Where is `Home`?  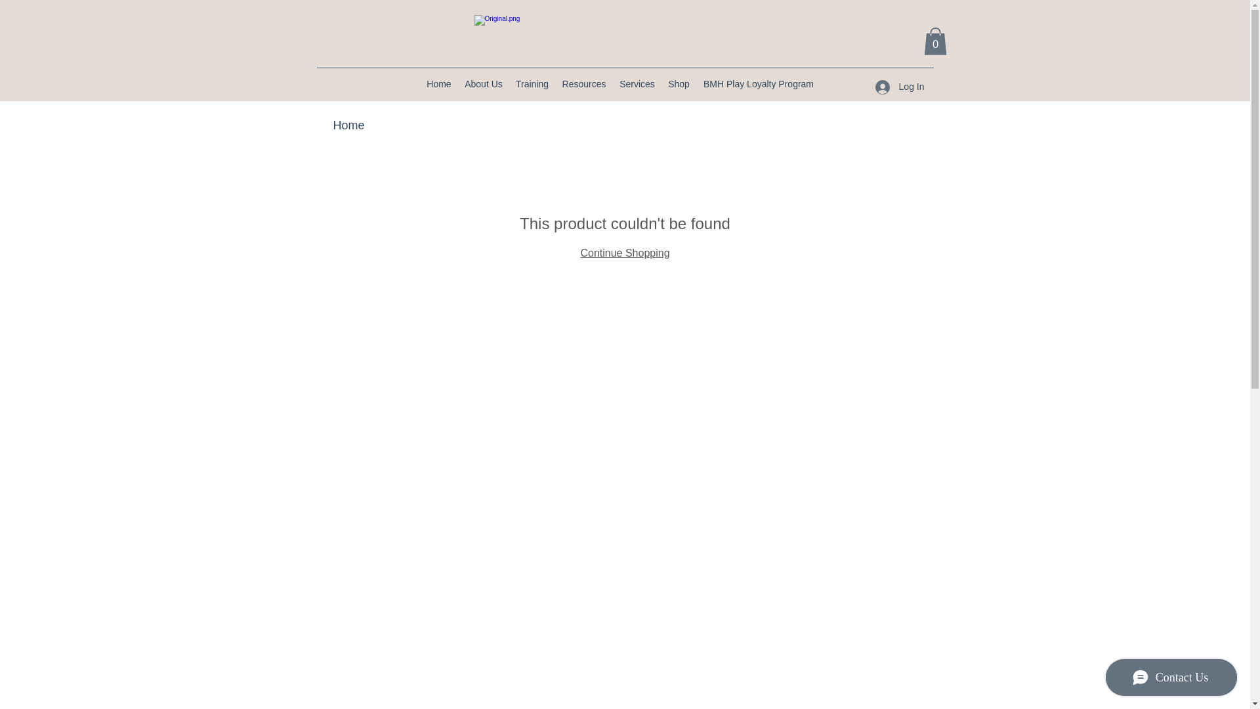 Home is located at coordinates (438, 84).